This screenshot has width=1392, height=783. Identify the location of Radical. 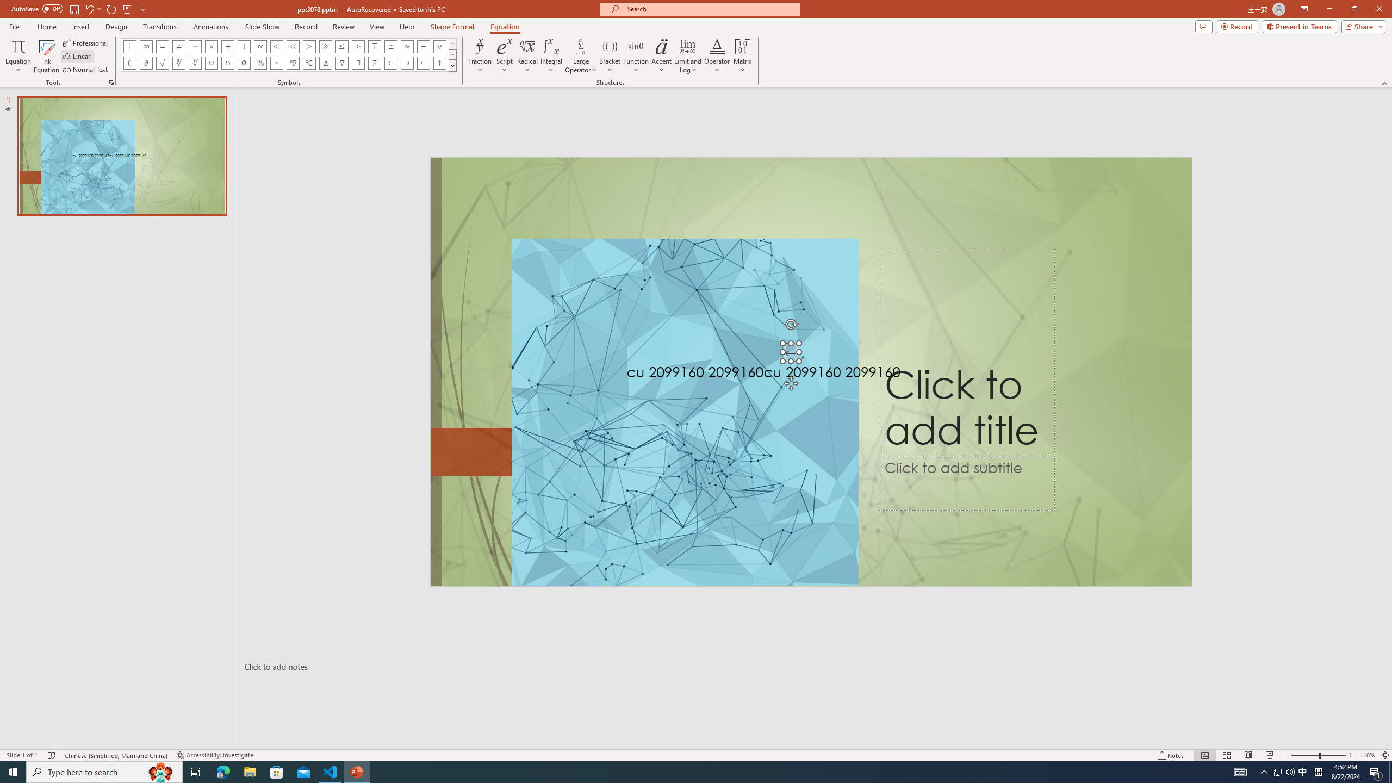
(528, 56).